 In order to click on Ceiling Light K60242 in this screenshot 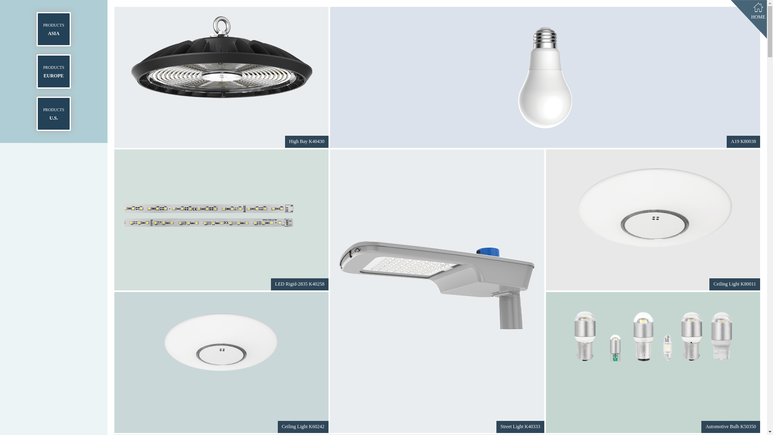, I will do `click(221, 343)`.